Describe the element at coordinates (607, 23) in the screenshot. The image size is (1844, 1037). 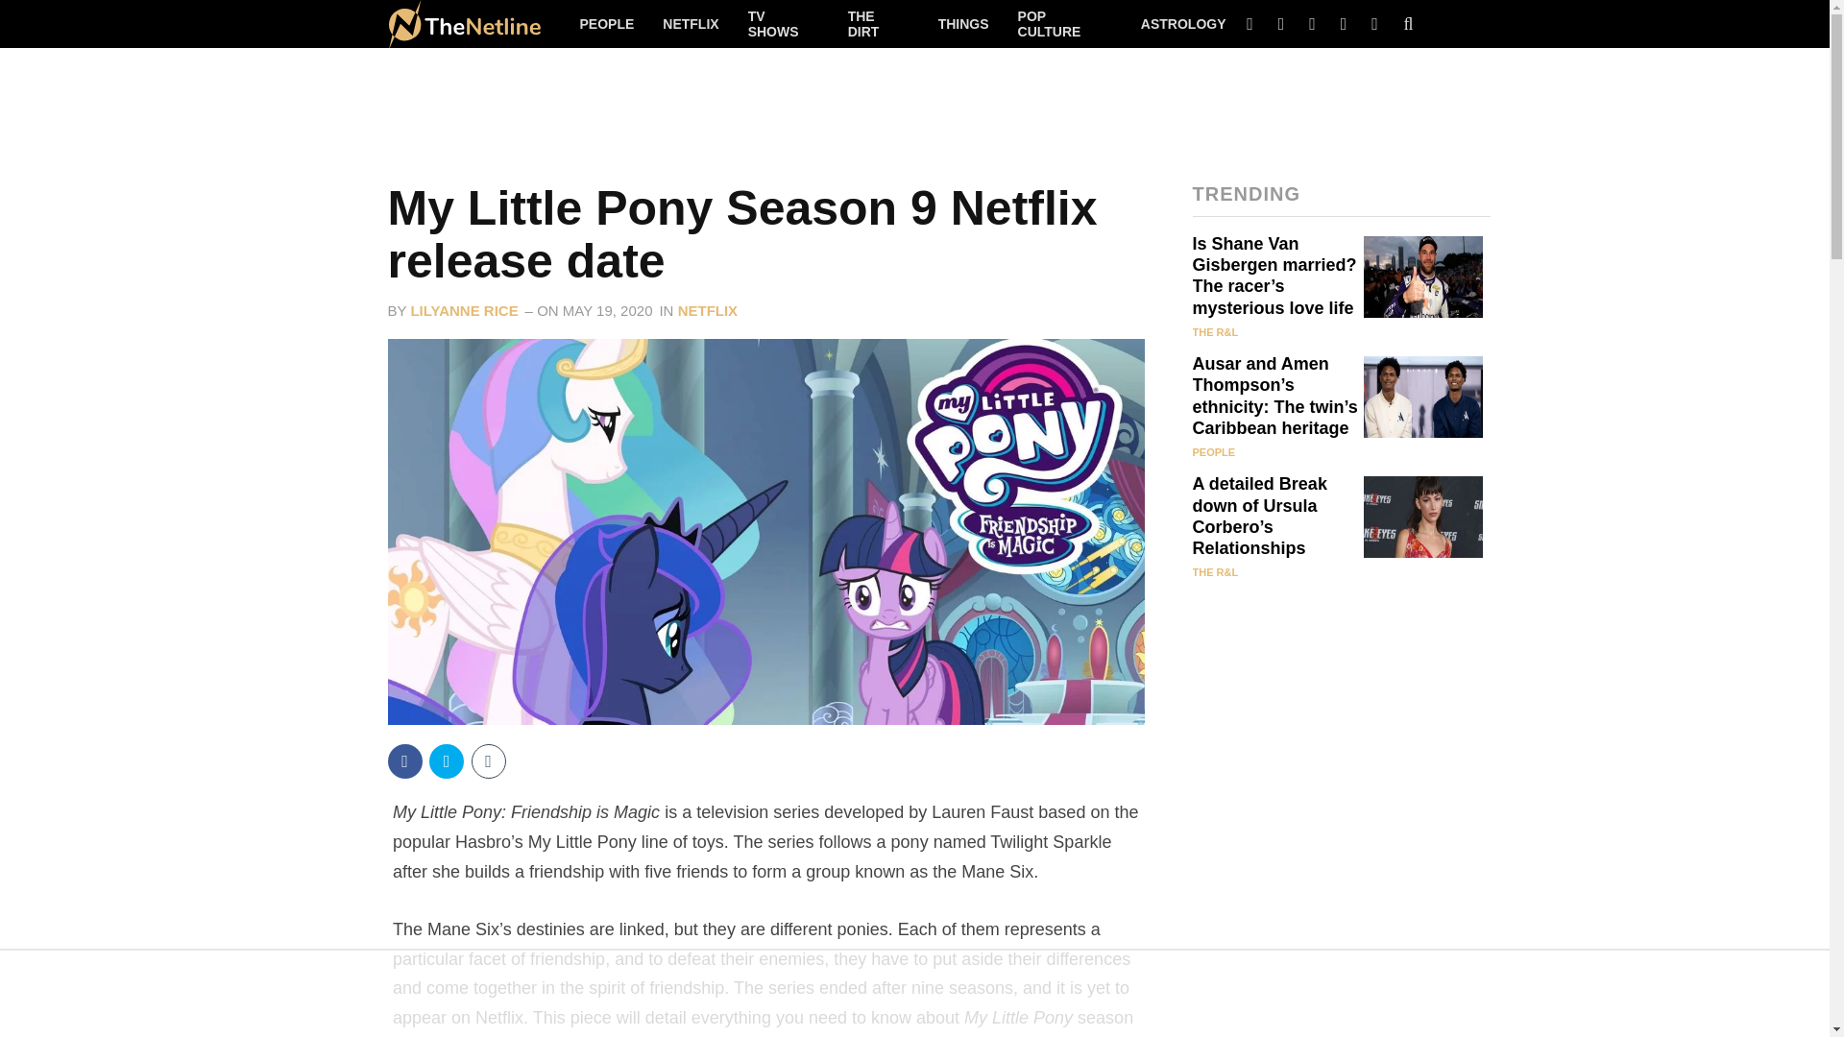
I see `PEOPLE` at that location.